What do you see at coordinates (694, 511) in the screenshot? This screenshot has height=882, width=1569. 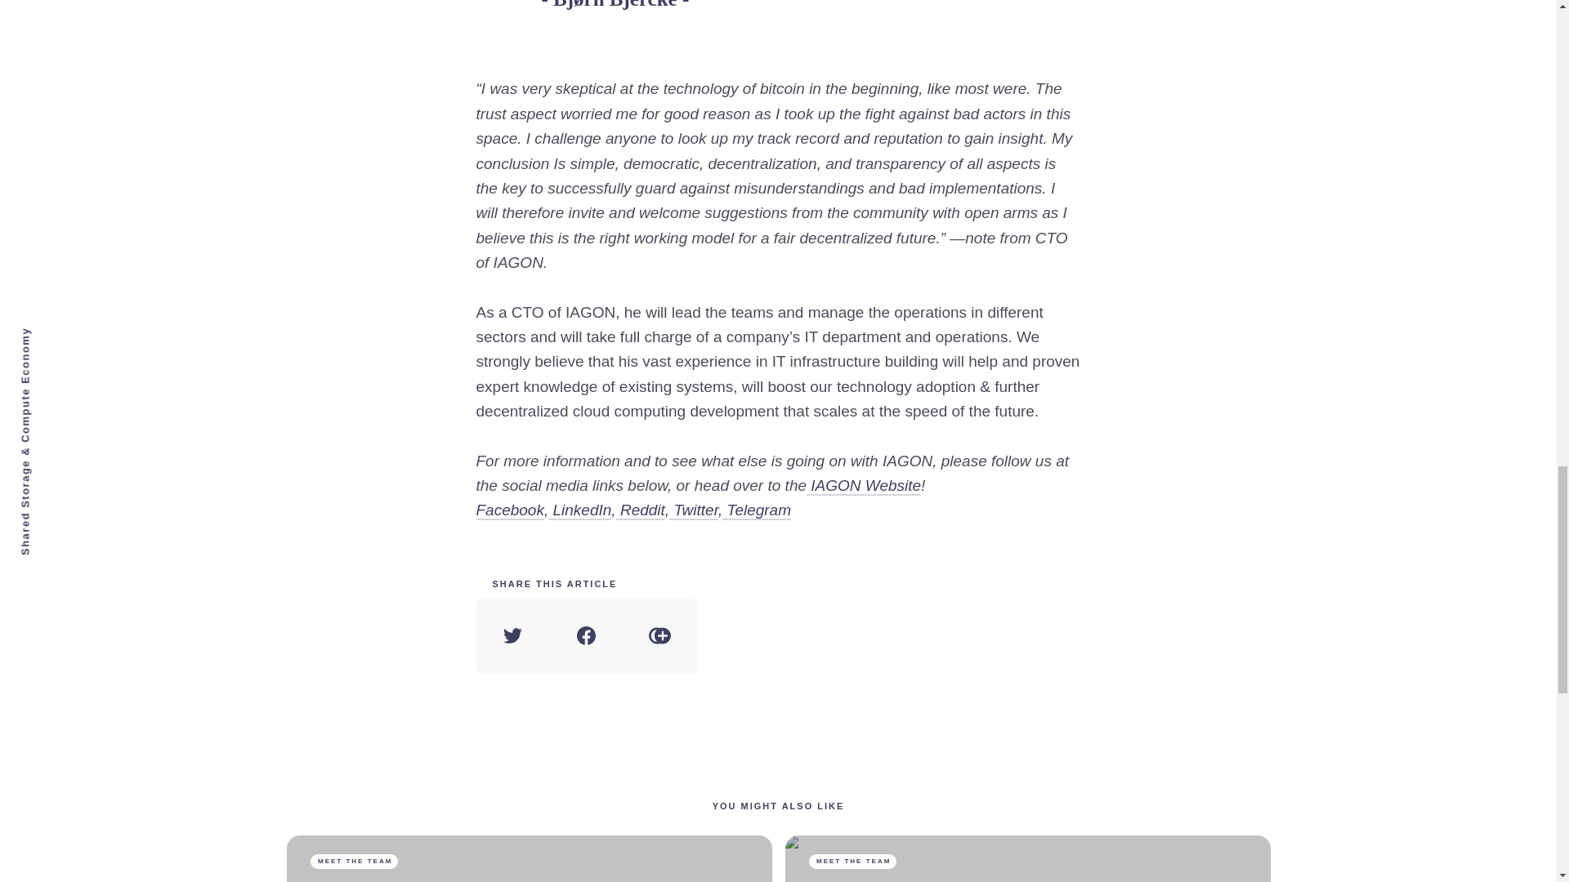 I see `Twitter` at bounding box center [694, 511].